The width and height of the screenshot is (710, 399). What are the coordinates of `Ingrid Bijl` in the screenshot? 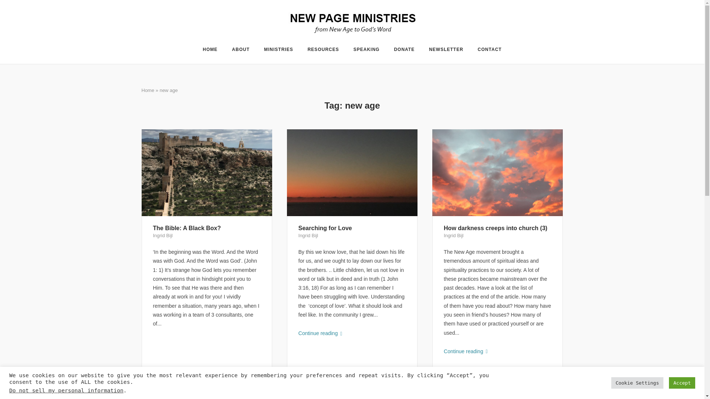 It's located at (453, 235).